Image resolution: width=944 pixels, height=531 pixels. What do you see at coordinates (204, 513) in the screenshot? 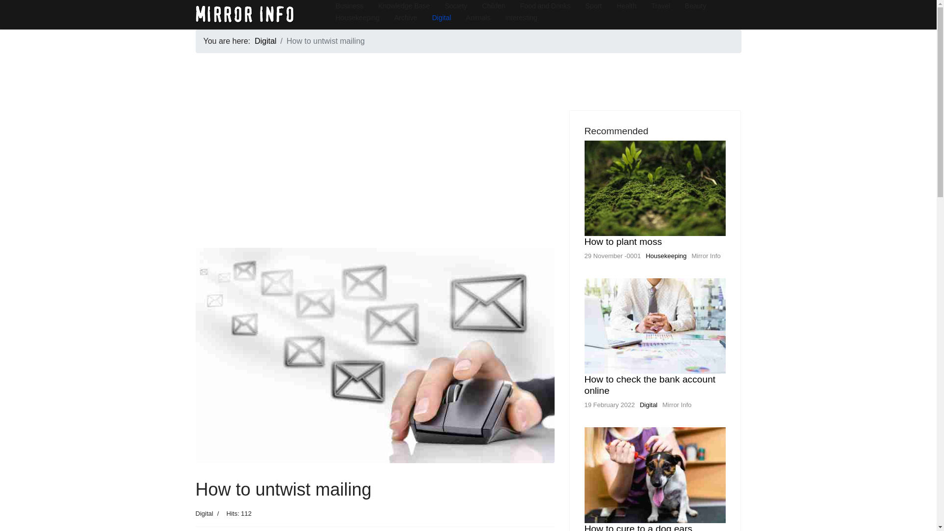
I see `Digital` at bounding box center [204, 513].